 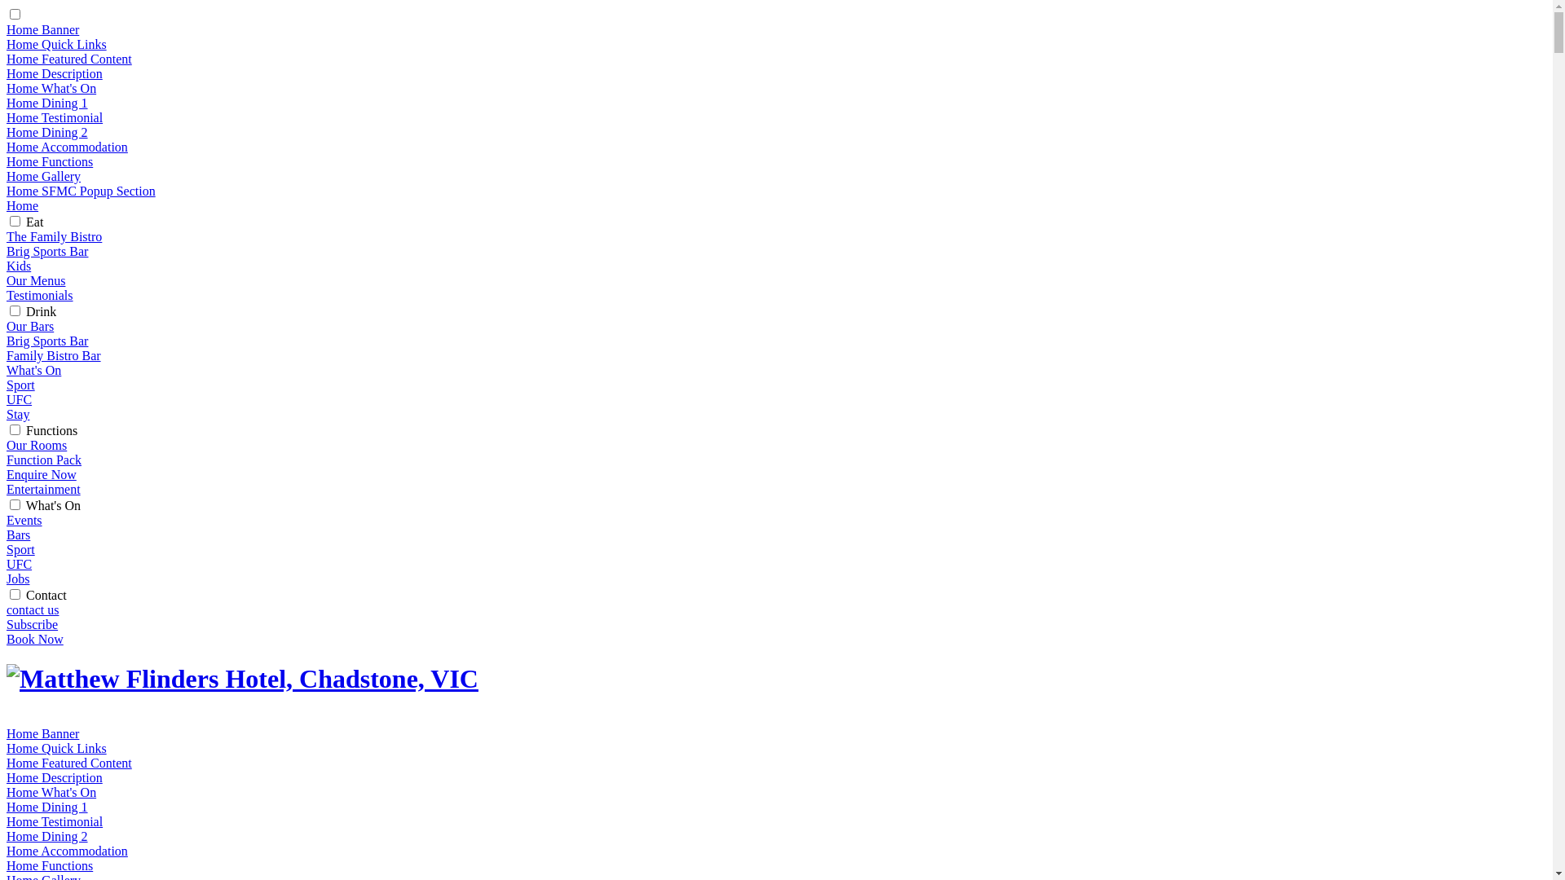 I want to click on Family Bistro Bar, so click(x=54, y=355).